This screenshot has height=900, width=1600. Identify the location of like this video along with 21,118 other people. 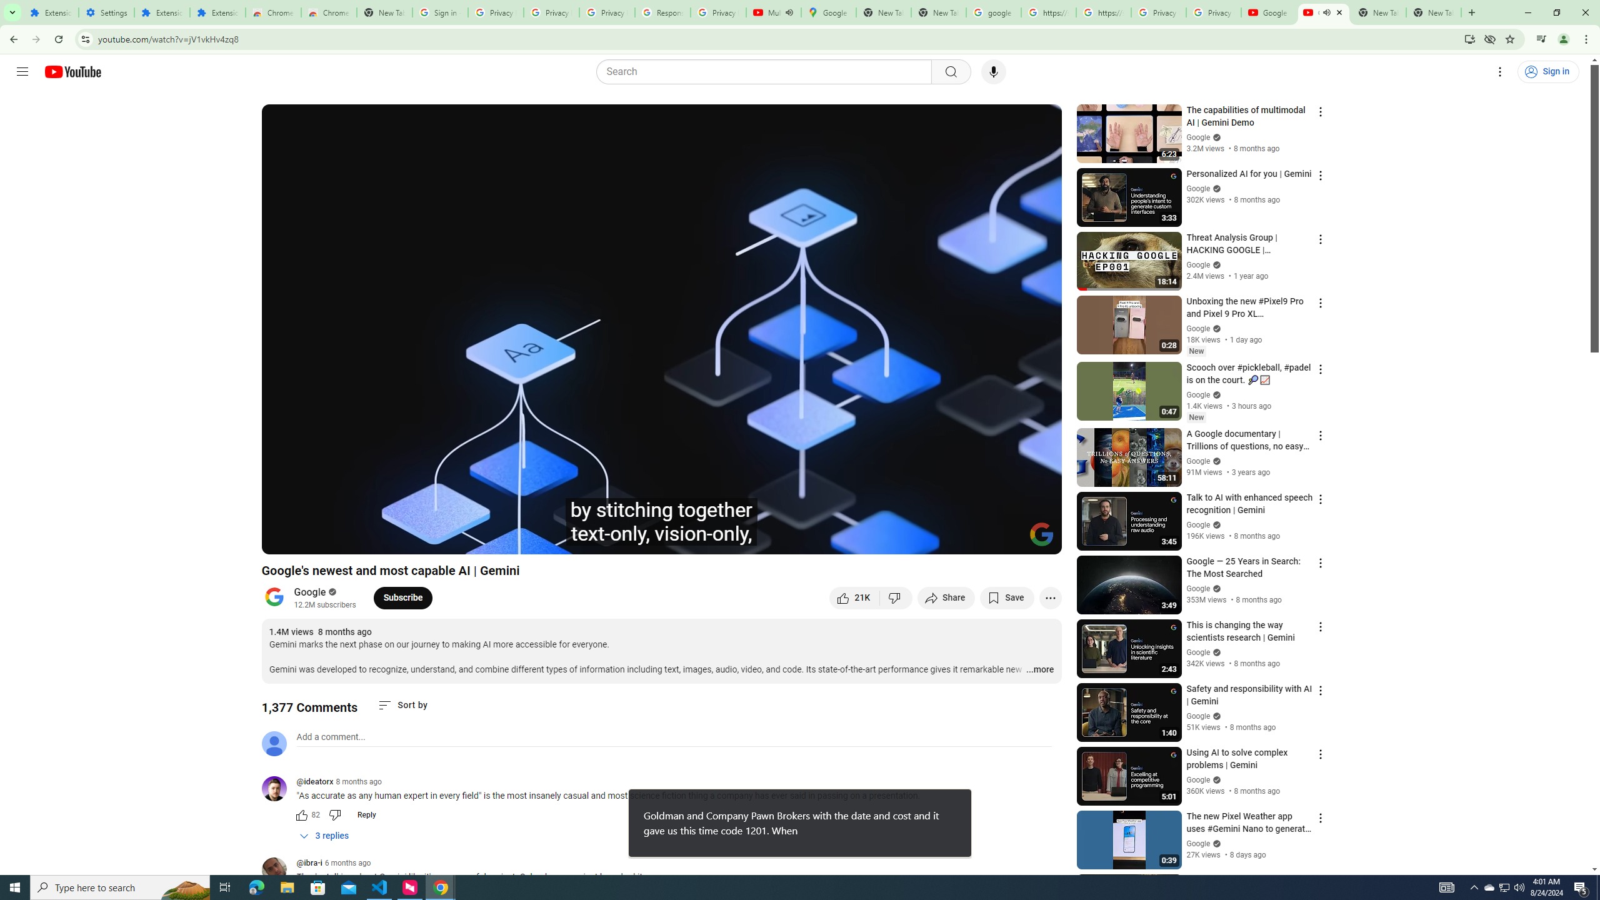
(854, 597).